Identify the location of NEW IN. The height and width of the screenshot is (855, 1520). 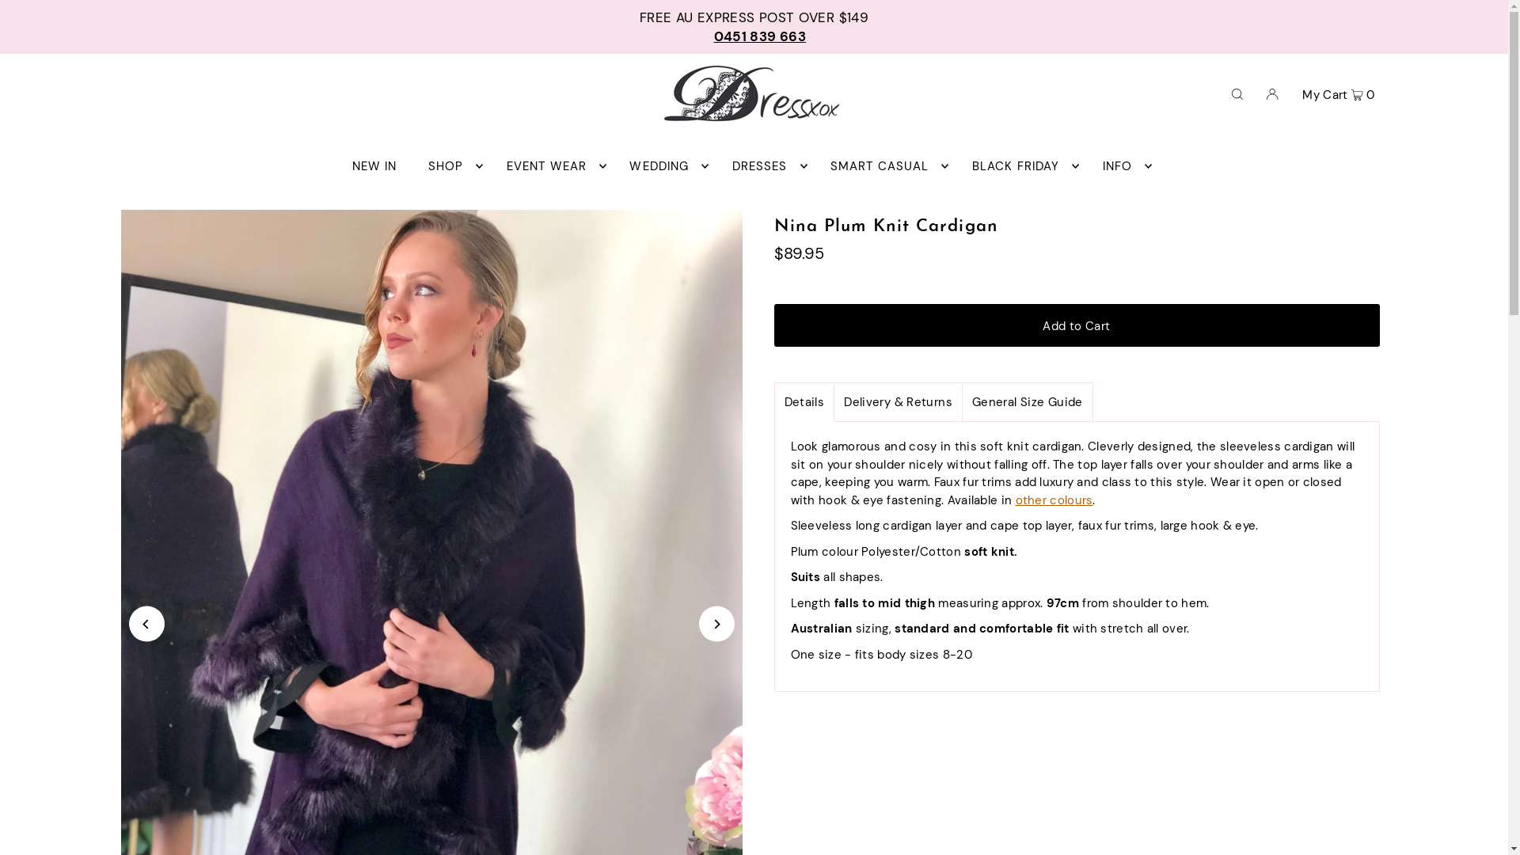
(375, 166).